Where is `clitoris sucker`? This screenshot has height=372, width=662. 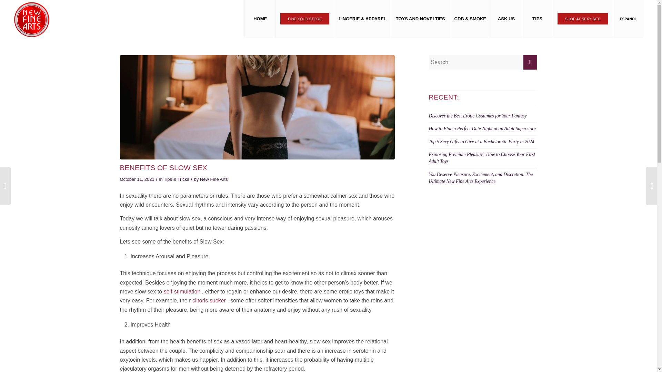 clitoris sucker is located at coordinates (209, 300).